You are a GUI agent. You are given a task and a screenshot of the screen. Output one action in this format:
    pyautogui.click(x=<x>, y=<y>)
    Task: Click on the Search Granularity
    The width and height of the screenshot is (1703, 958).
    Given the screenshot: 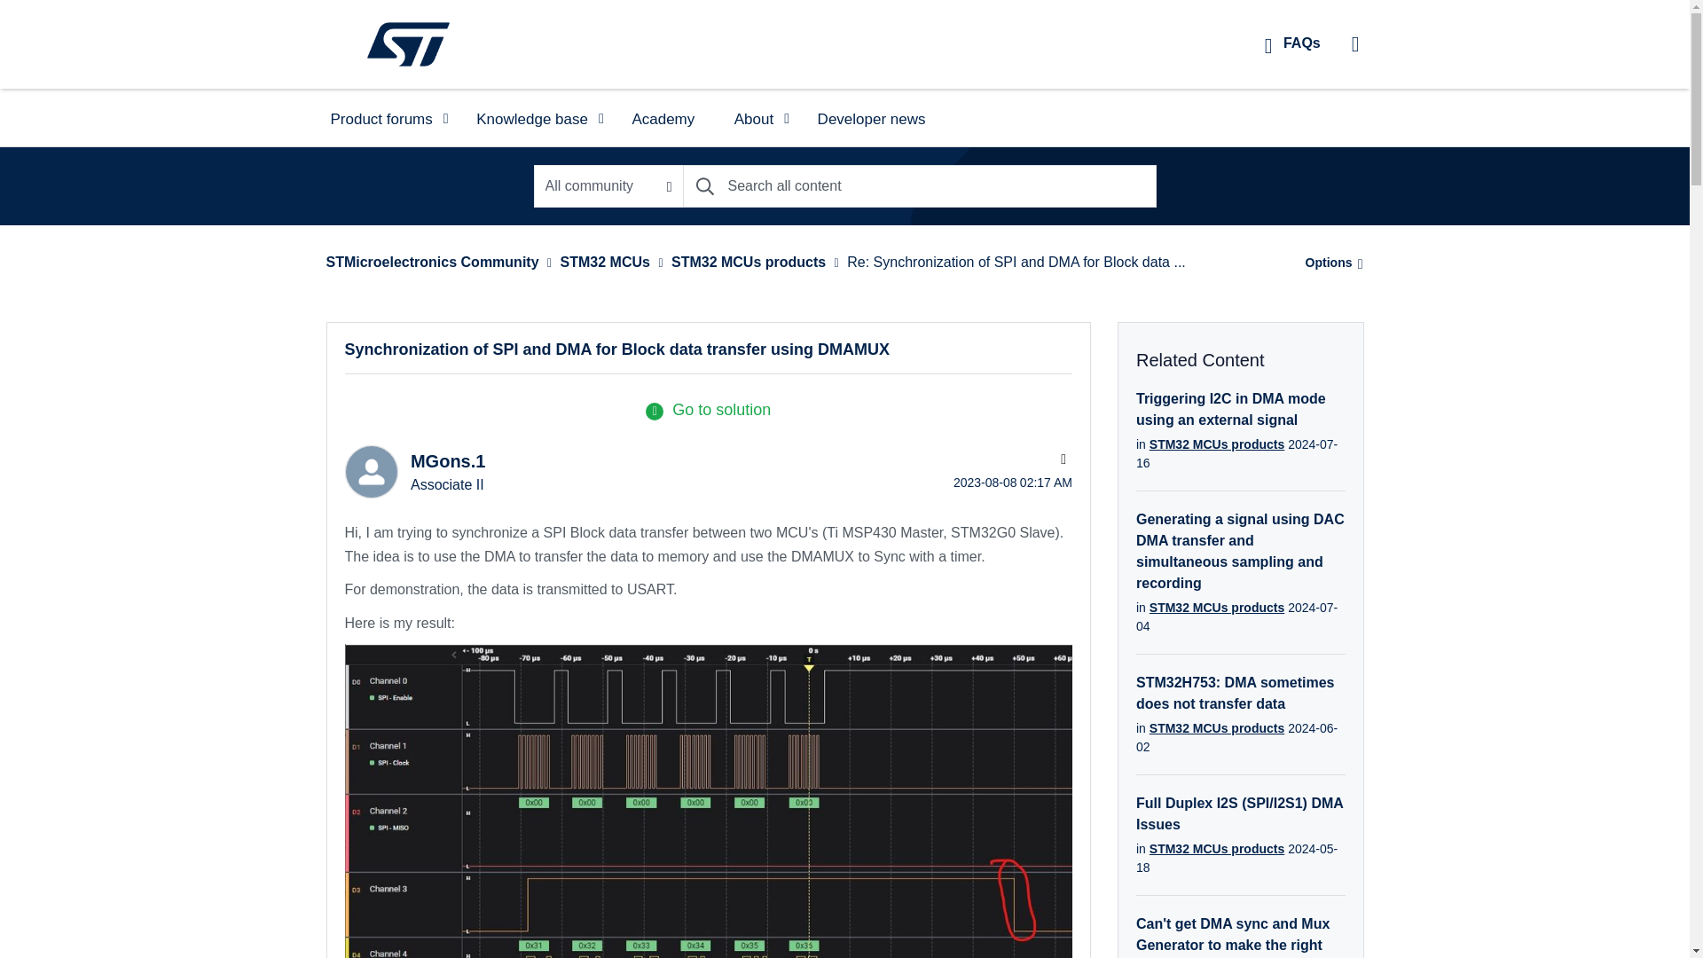 What is the action you would take?
    pyautogui.click(x=608, y=186)
    